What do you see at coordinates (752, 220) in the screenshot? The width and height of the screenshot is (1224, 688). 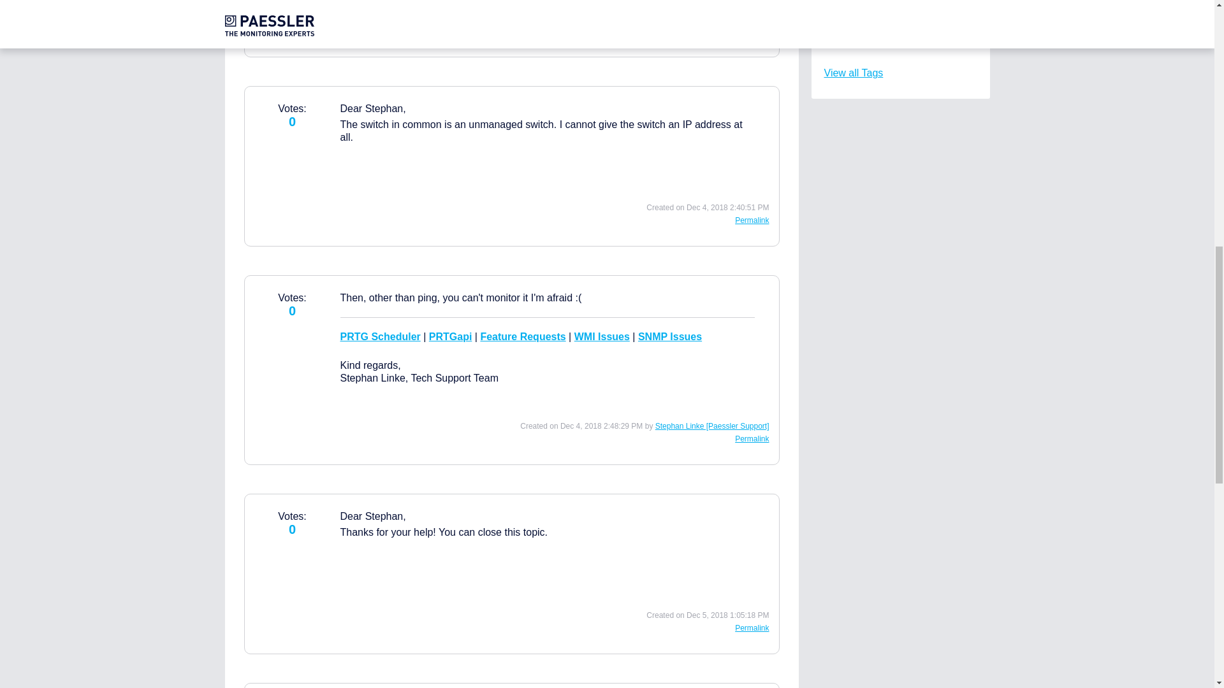 I see `Permalink to this reply` at bounding box center [752, 220].